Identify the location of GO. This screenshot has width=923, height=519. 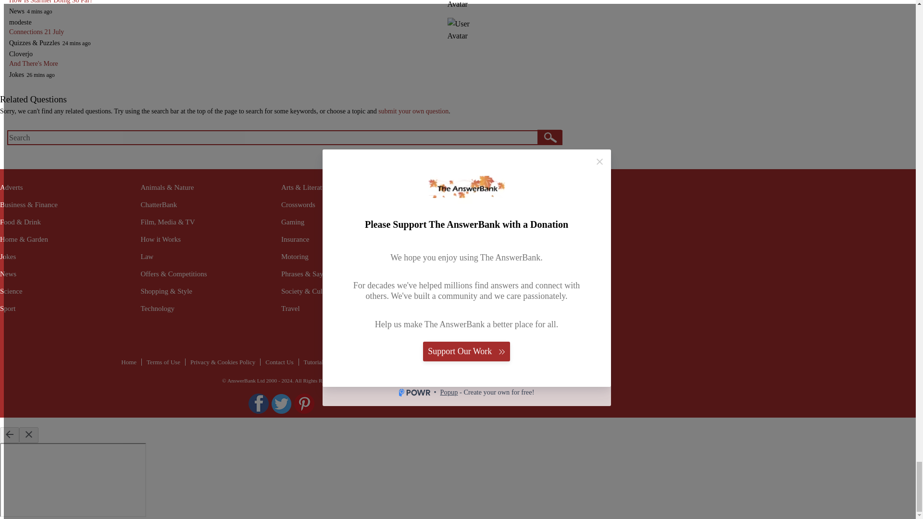
(549, 137).